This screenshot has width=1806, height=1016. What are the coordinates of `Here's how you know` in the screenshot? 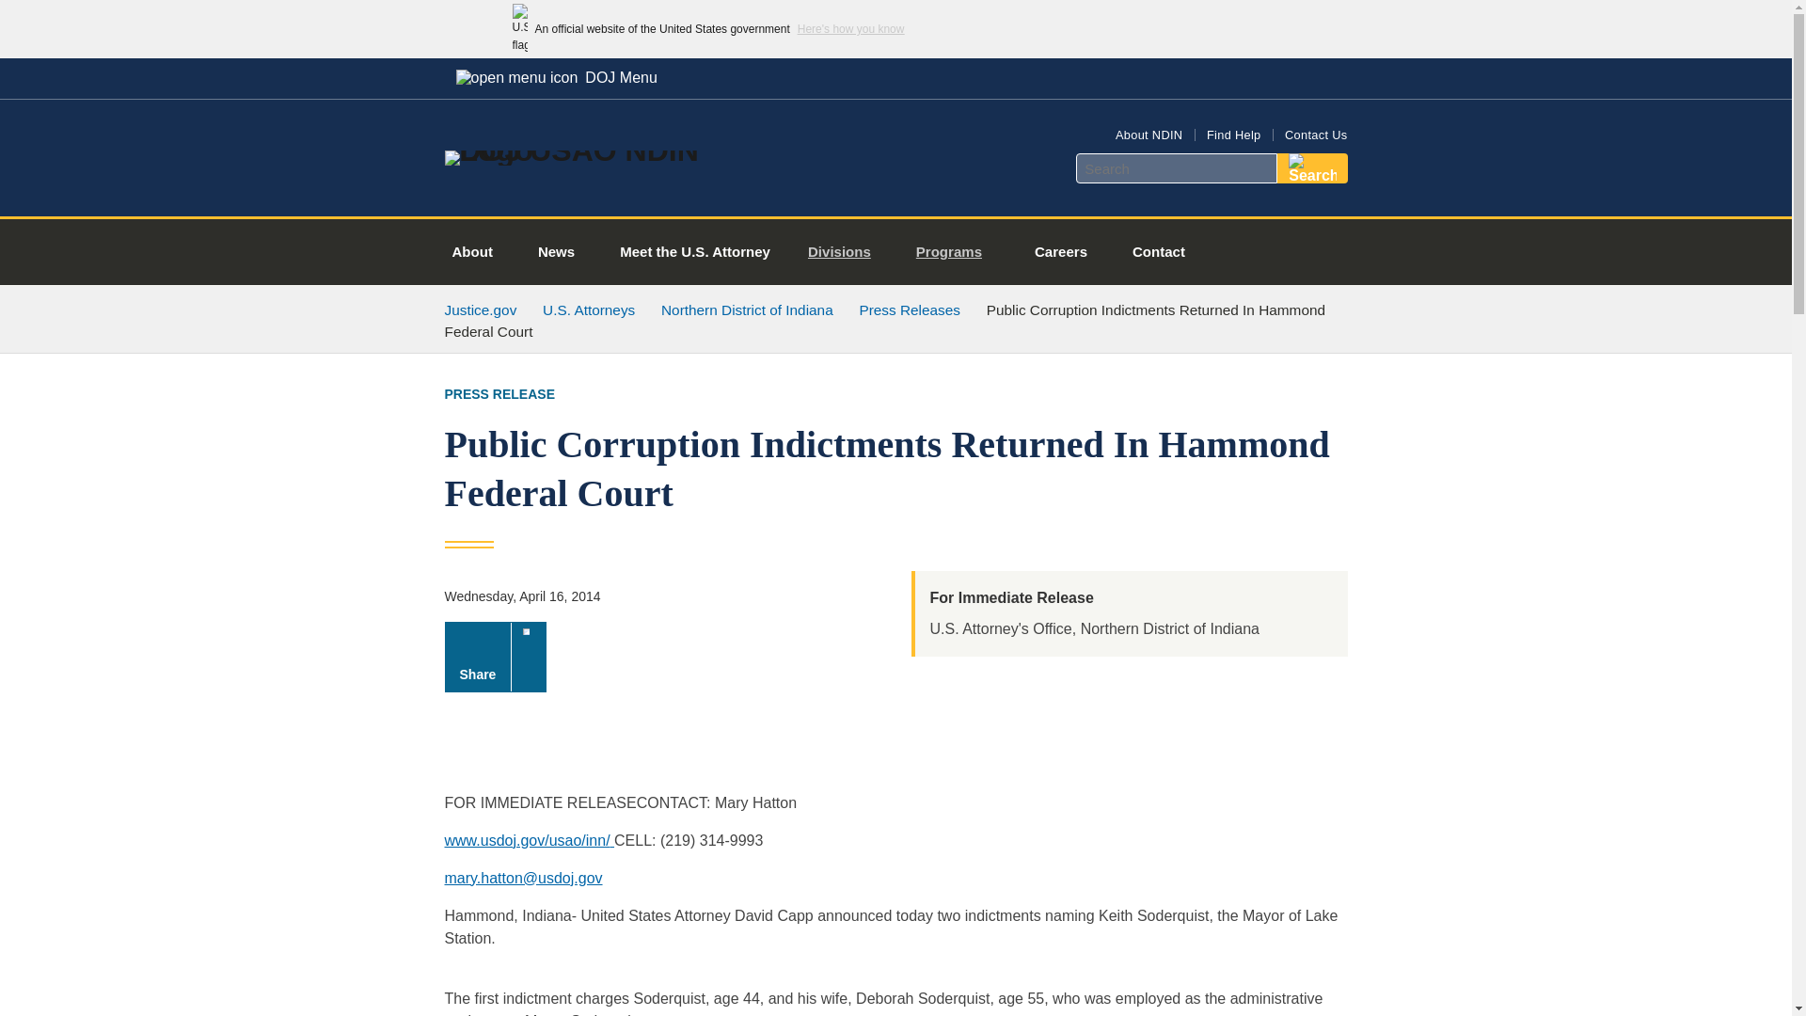 It's located at (850, 28).